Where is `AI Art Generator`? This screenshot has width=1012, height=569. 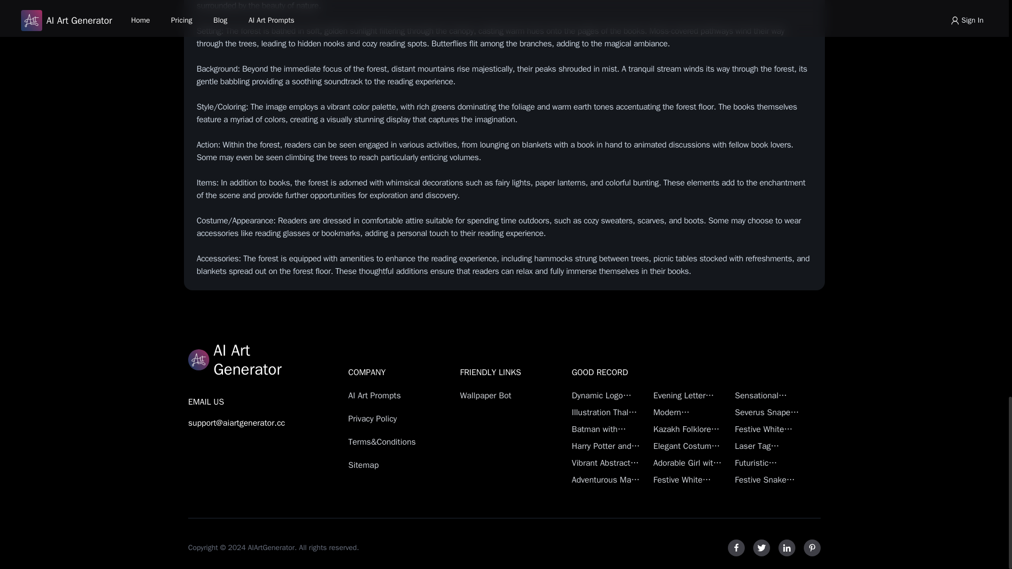 AI Art Generator is located at coordinates (237, 359).